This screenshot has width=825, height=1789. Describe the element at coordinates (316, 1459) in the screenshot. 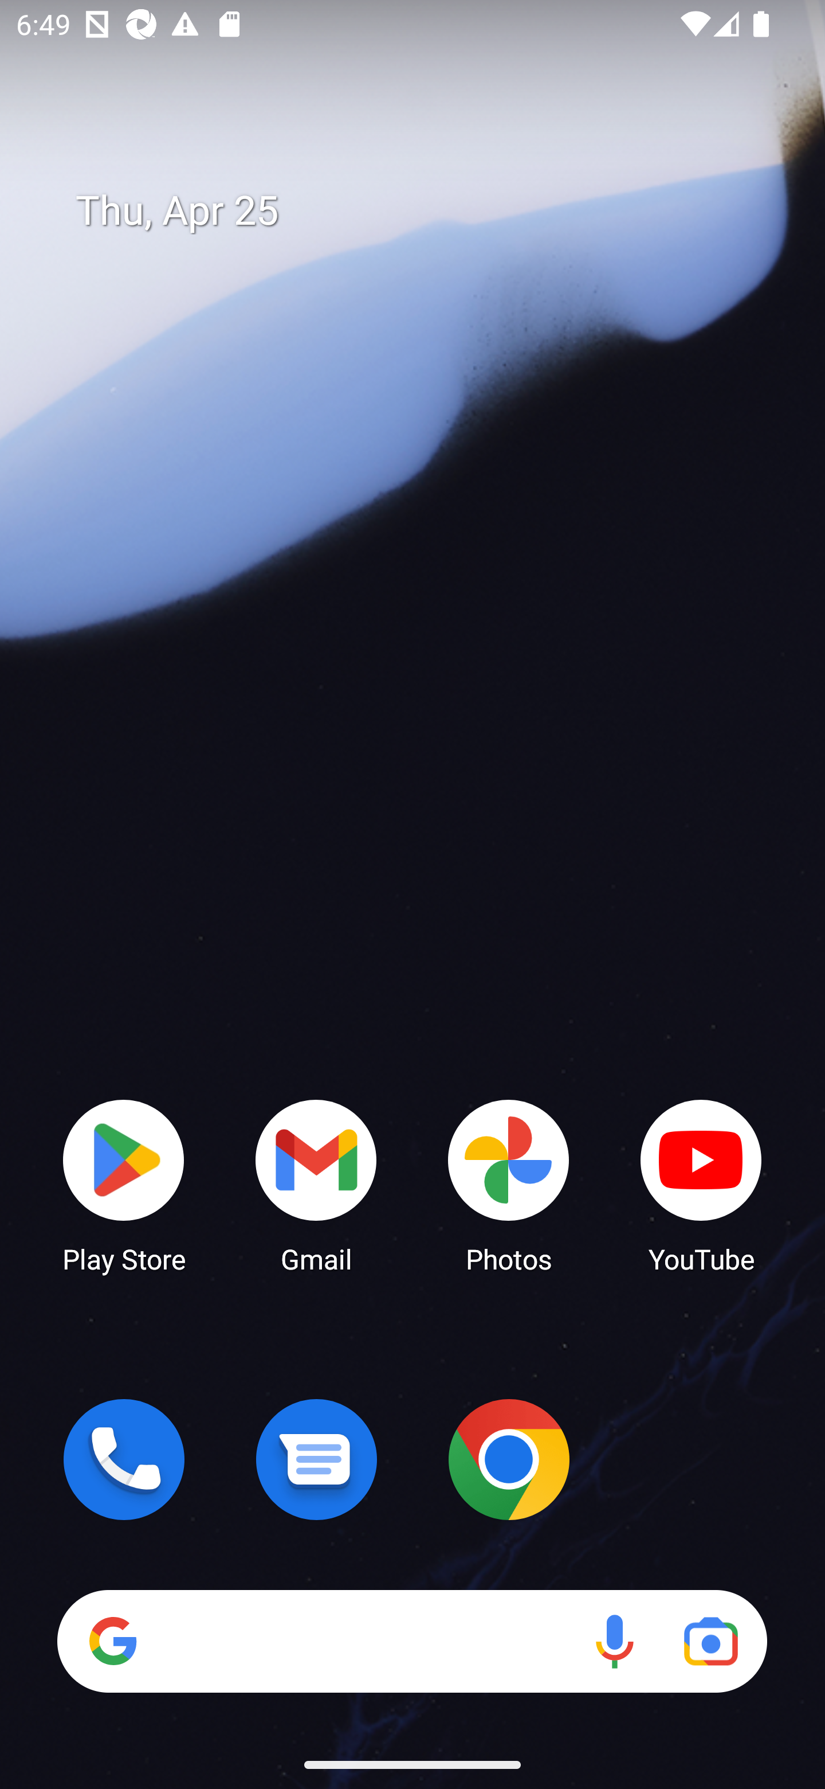

I see `Messages` at that location.